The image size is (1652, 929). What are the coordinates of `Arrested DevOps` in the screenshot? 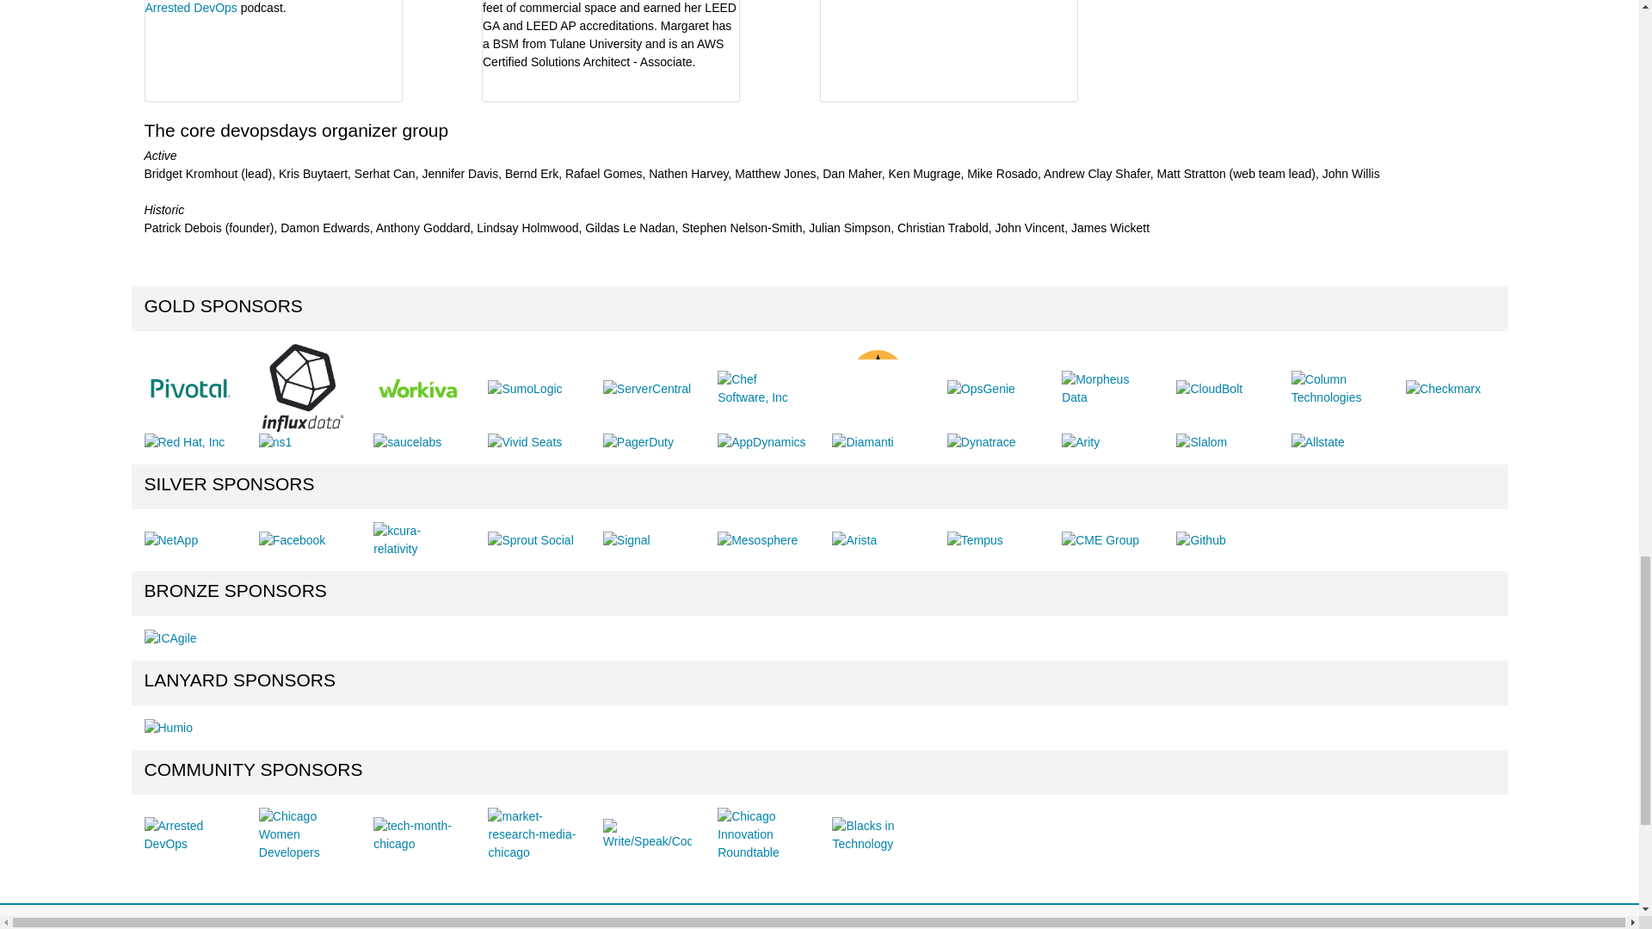 It's located at (190, 8).